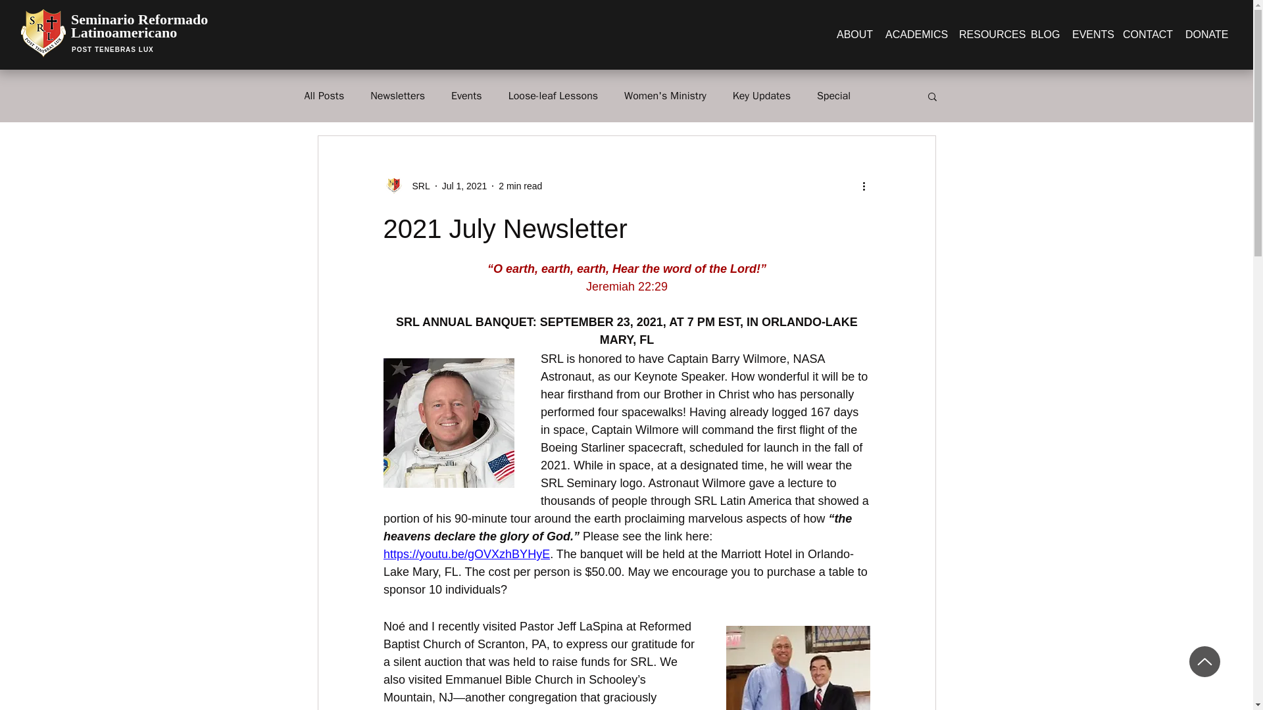 The width and height of the screenshot is (1263, 710). Describe the element at coordinates (916, 34) in the screenshot. I see `ACADEMICS` at that location.